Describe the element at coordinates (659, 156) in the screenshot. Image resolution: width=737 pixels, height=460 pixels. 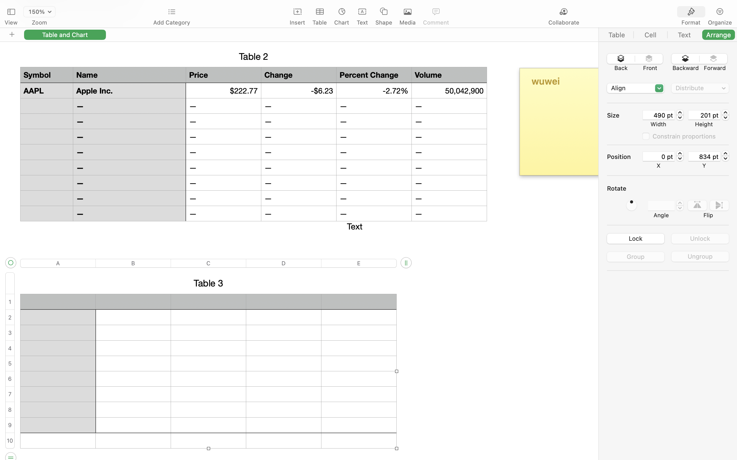
I see `0 pt` at that location.